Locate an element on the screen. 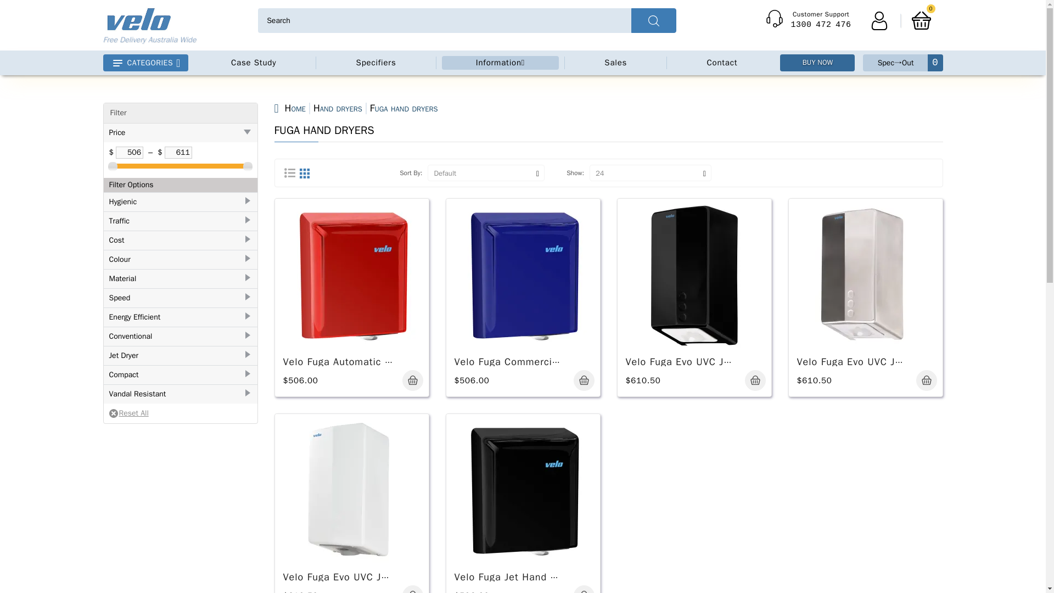 This screenshot has width=1054, height=593. My Account is located at coordinates (865, 275).